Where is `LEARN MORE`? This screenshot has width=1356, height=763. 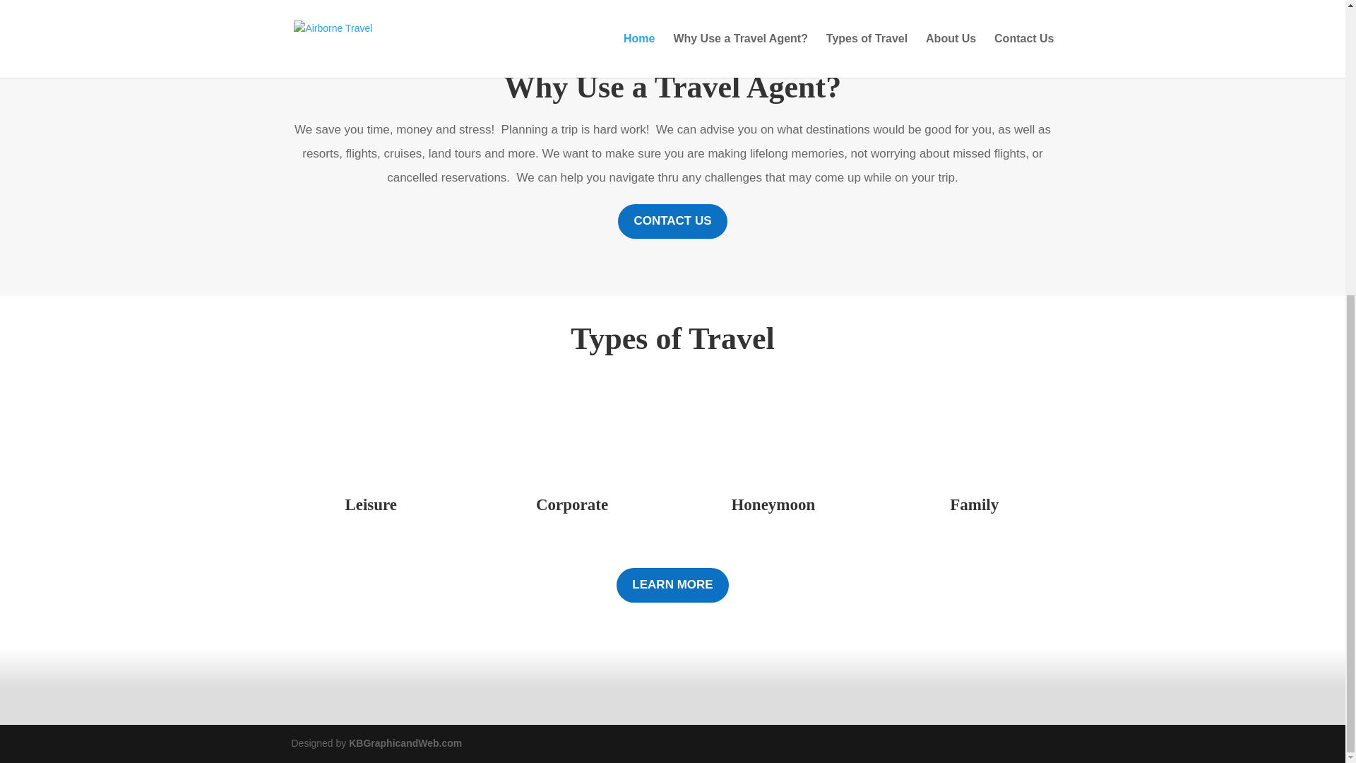
LEARN MORE is located at coordinates (672, 585).